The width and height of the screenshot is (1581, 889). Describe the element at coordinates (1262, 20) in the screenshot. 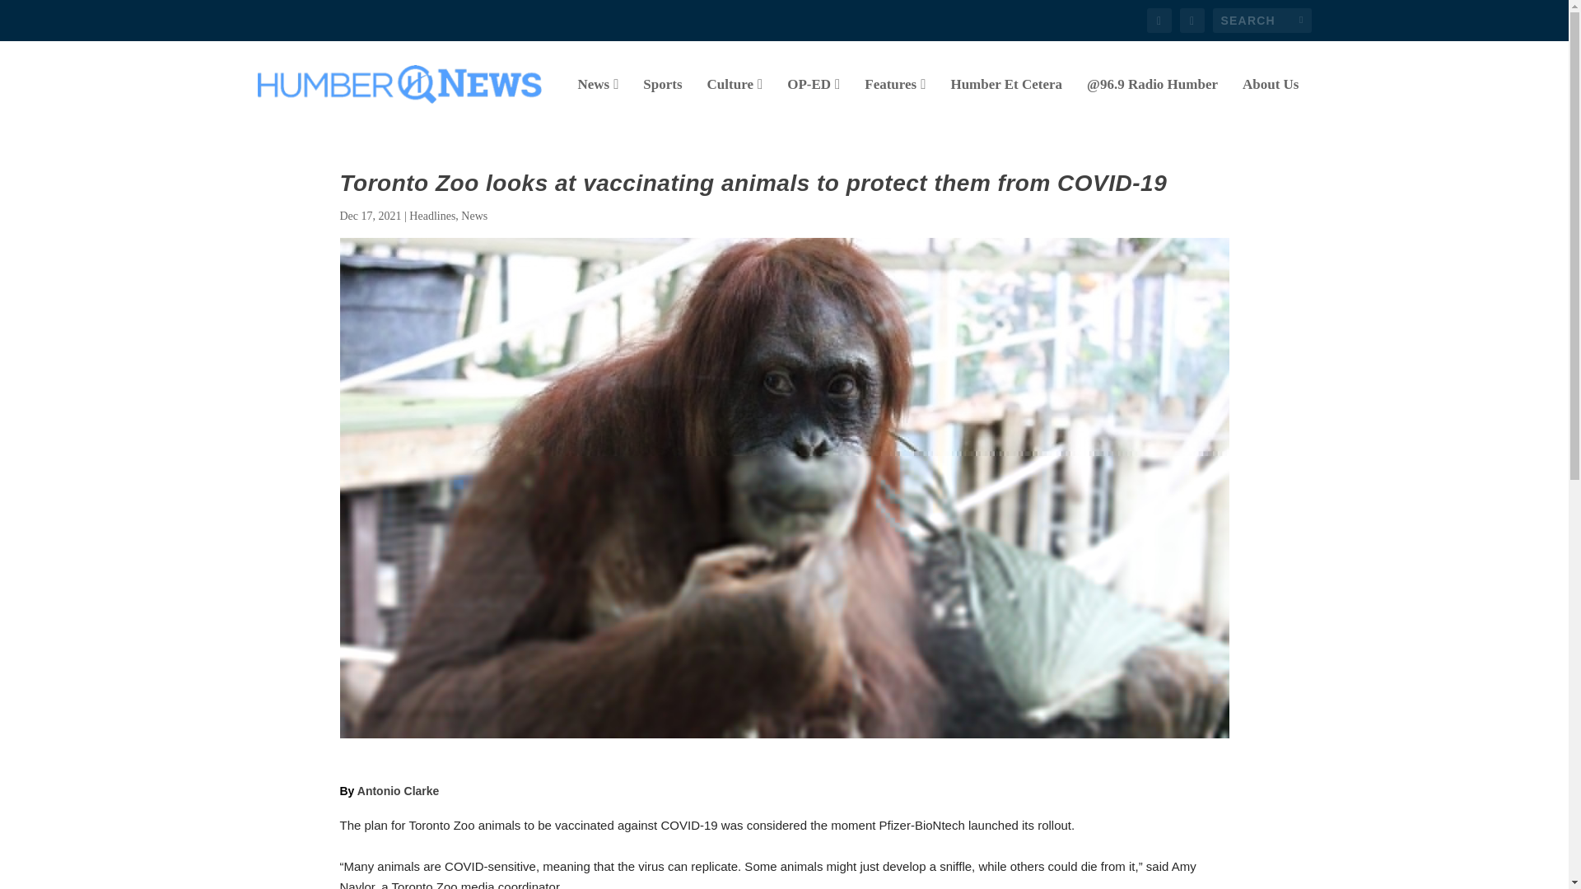

I see `Search for:` at that location.